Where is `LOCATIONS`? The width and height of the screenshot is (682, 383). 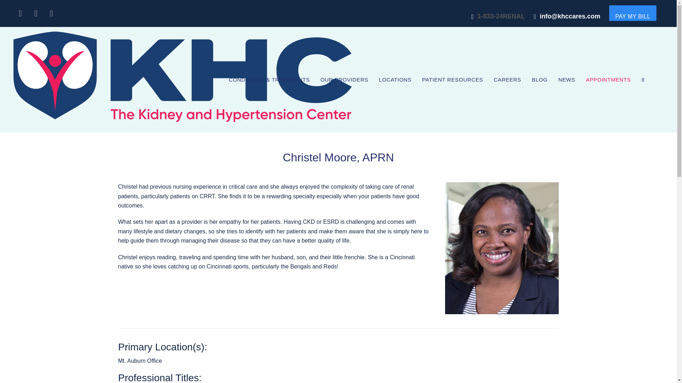
LOCATIONS is located at coordinates (395, 80).